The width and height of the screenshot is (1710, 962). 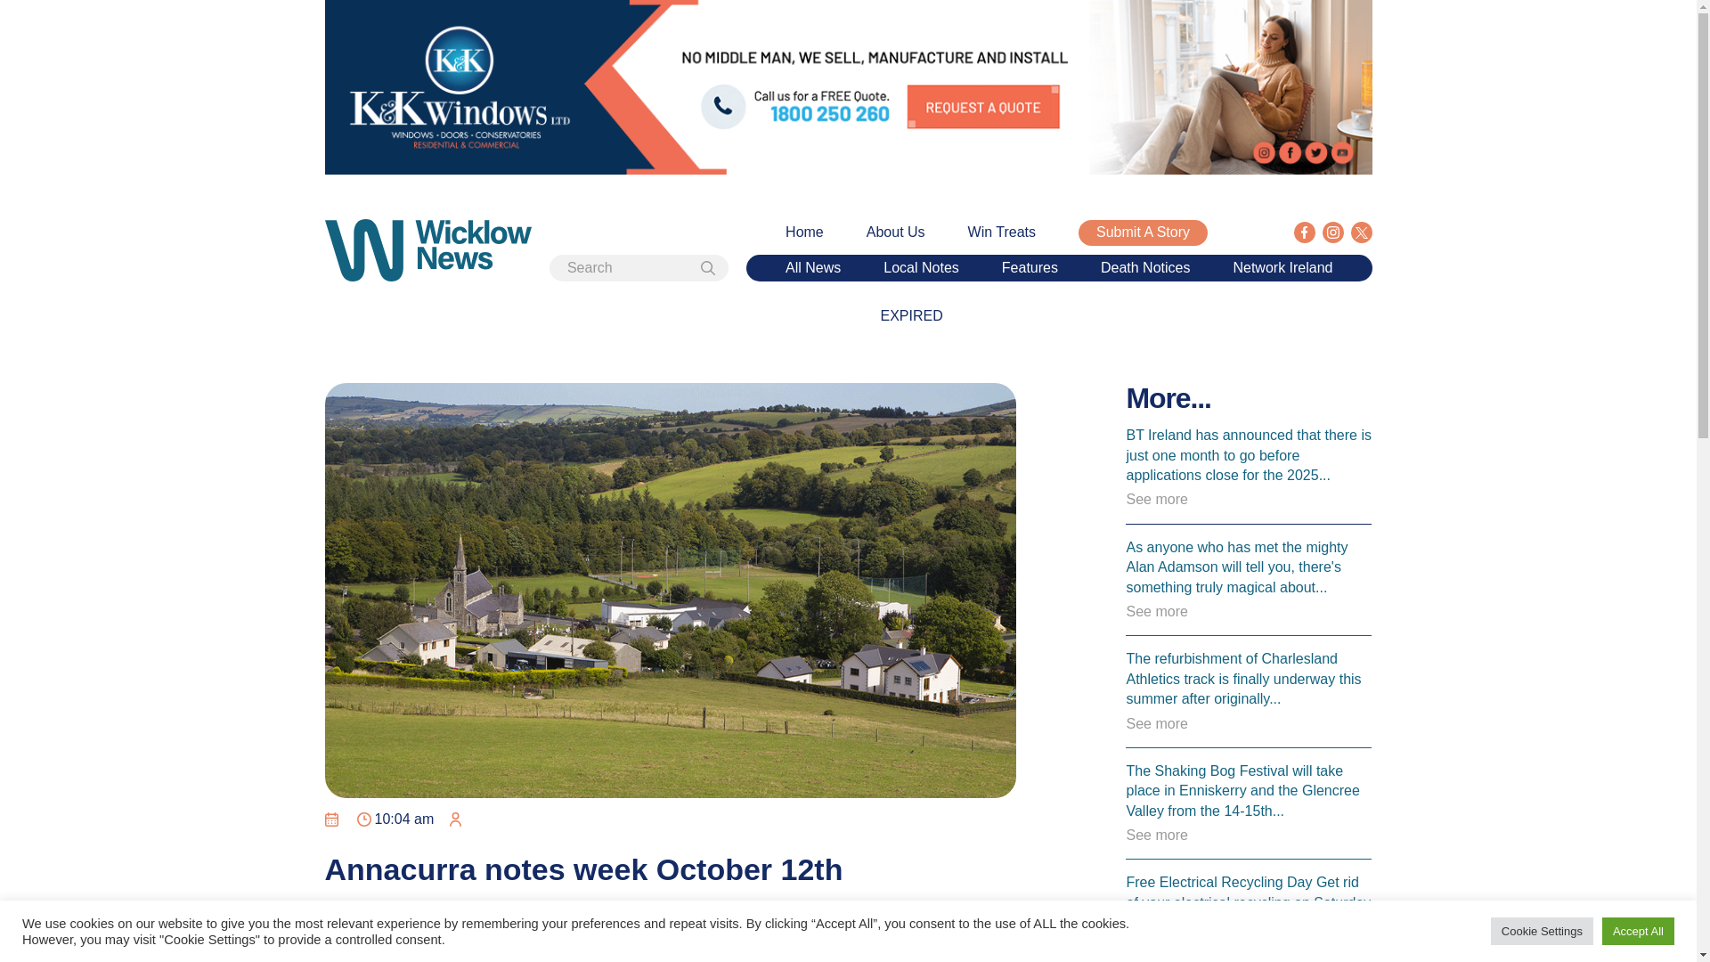 What do you see at coordinates (804, 232) in the screenshot?
I see `Home` at bounding box center [804, 232].